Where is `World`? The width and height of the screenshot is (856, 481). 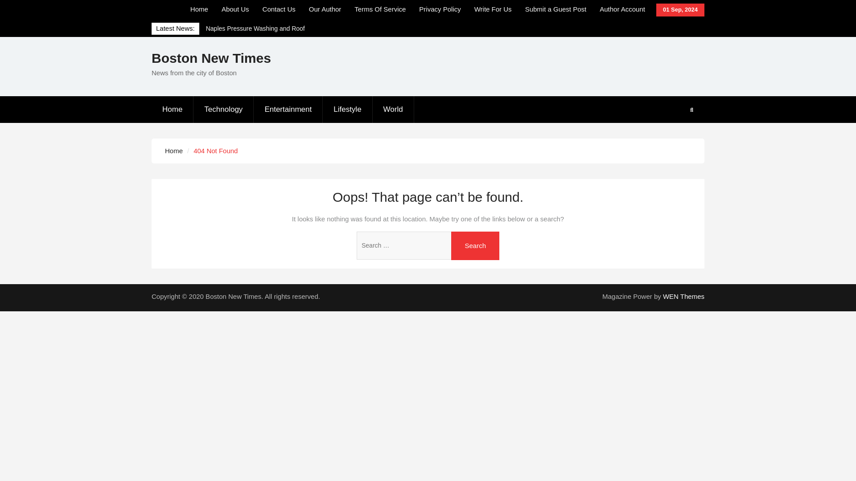
World is located at coordinates (393, 110).